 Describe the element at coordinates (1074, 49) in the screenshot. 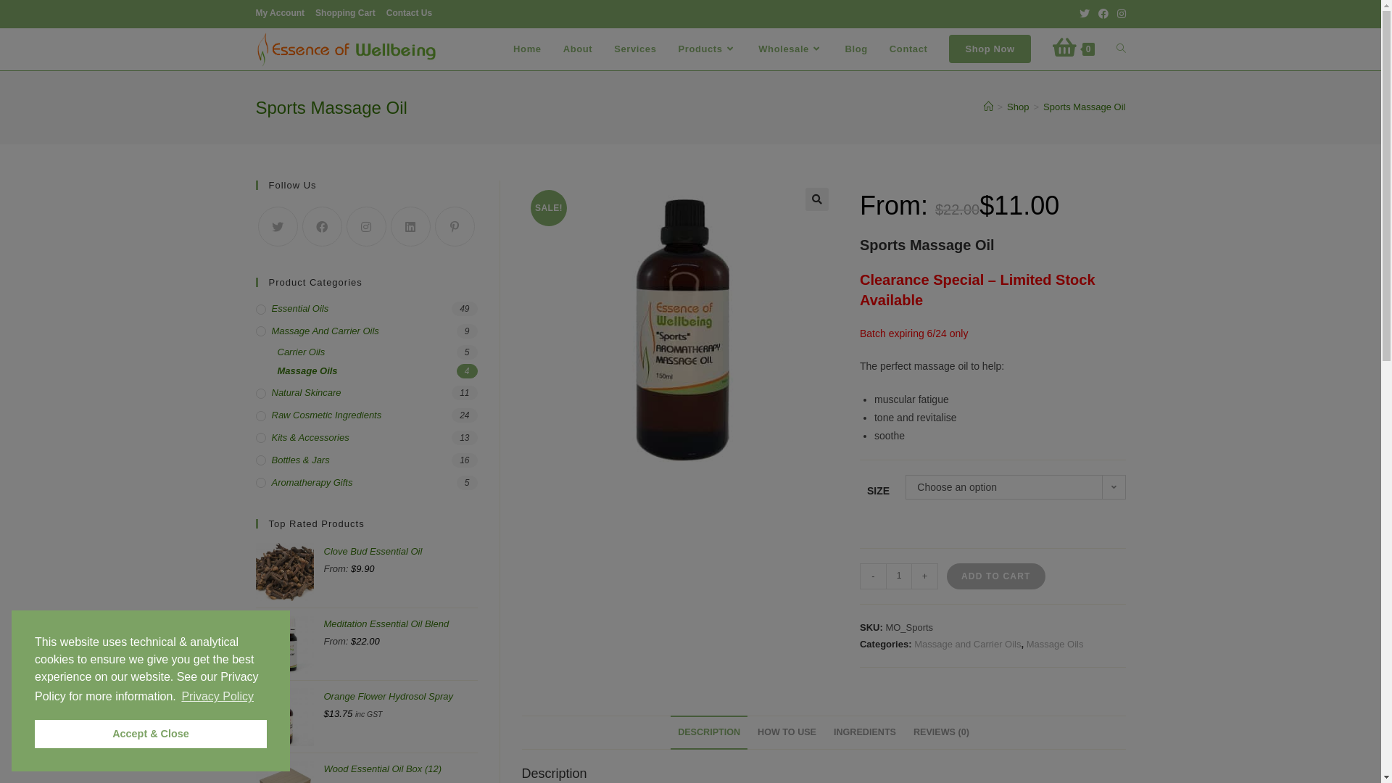

I see `0` at that location.